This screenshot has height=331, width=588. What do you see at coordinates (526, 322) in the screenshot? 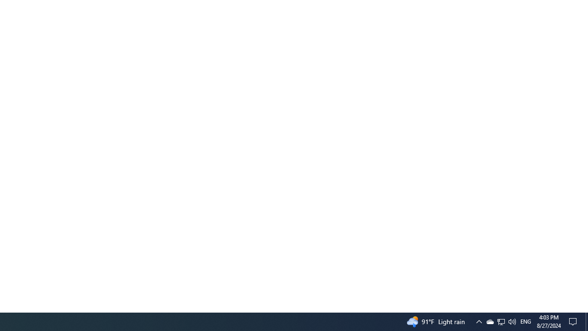
I see `Tray Input Indicator - English (United States)` at bounding box center [526, 322].